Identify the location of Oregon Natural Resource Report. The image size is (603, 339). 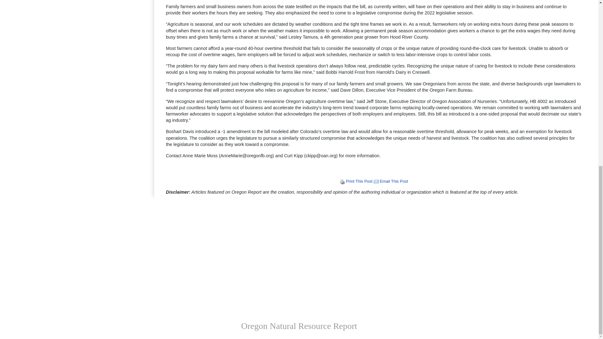
(299, 326).